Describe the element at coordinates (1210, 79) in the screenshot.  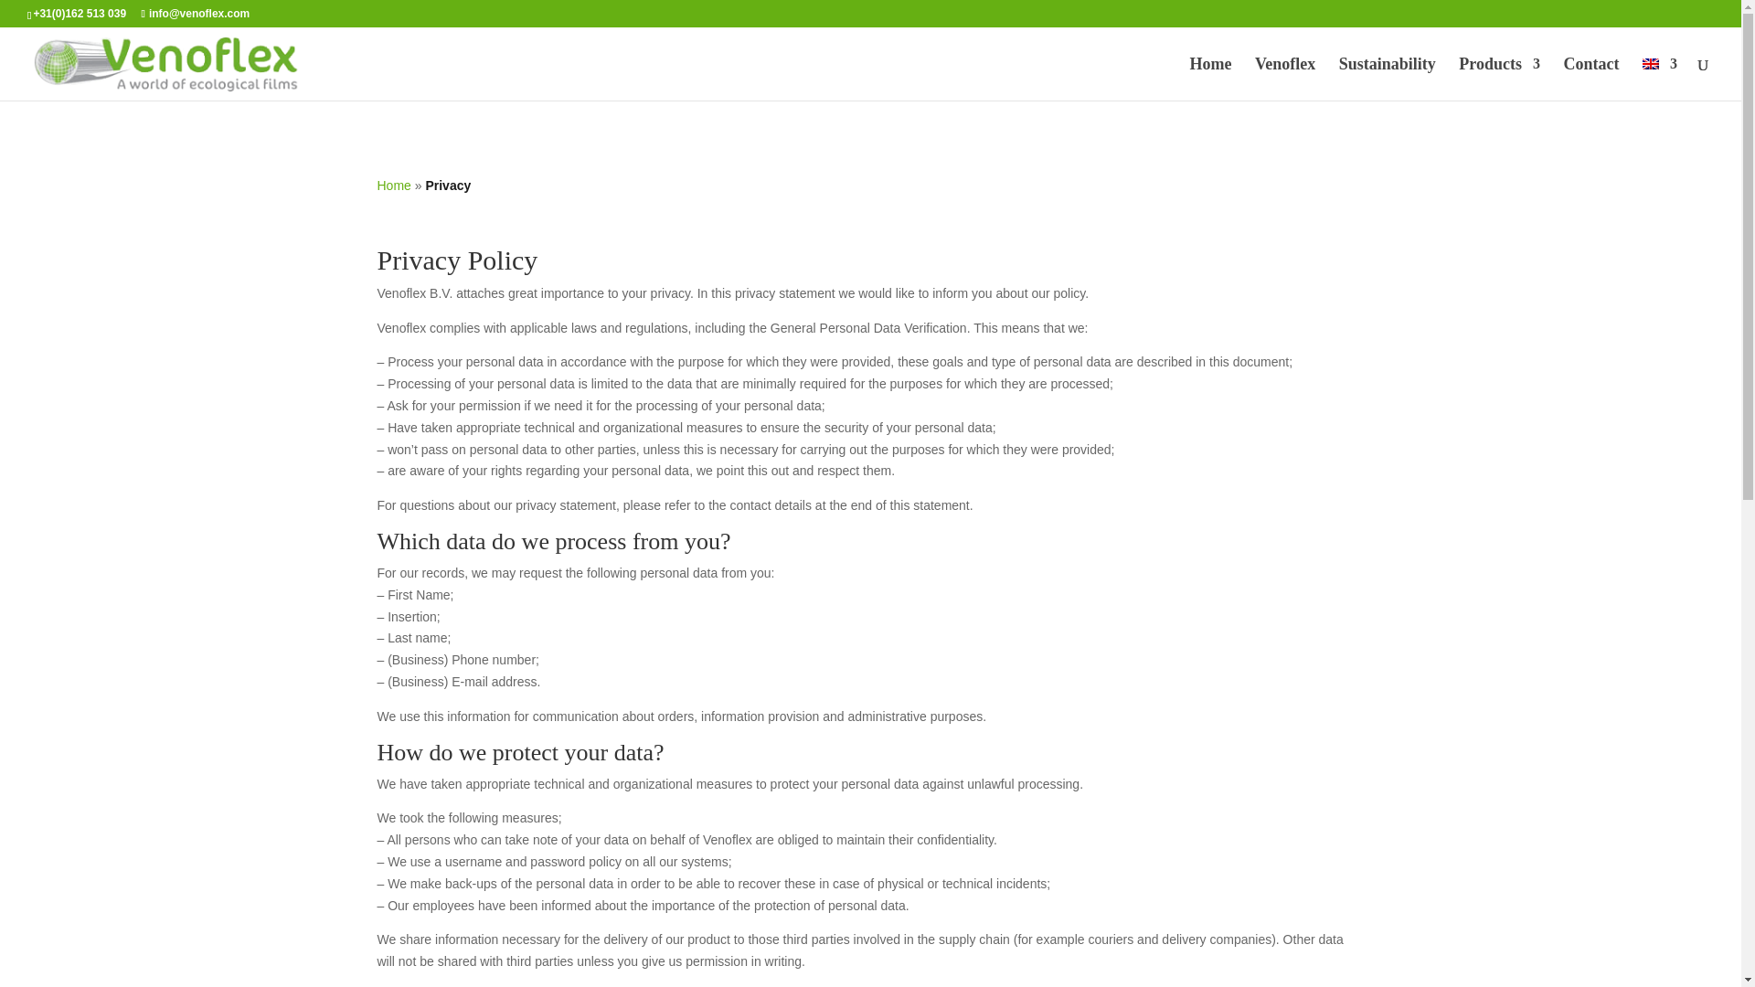
I see `Home` at that location.